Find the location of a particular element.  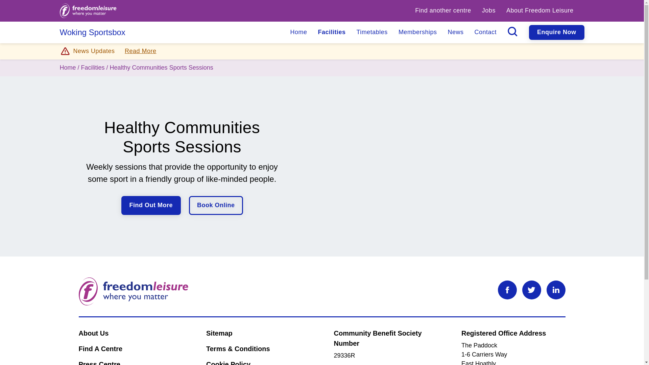

Home is located at coordinates (298, 32).